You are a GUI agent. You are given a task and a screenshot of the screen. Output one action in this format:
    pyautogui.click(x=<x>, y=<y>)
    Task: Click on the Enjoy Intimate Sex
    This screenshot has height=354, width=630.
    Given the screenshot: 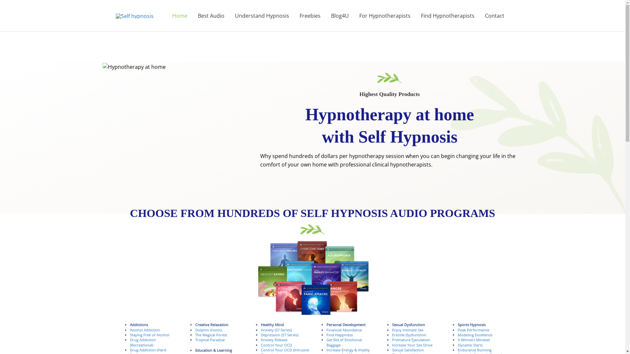 What is the action you would take?
    pyautogui.click(x=408, y=330)
    